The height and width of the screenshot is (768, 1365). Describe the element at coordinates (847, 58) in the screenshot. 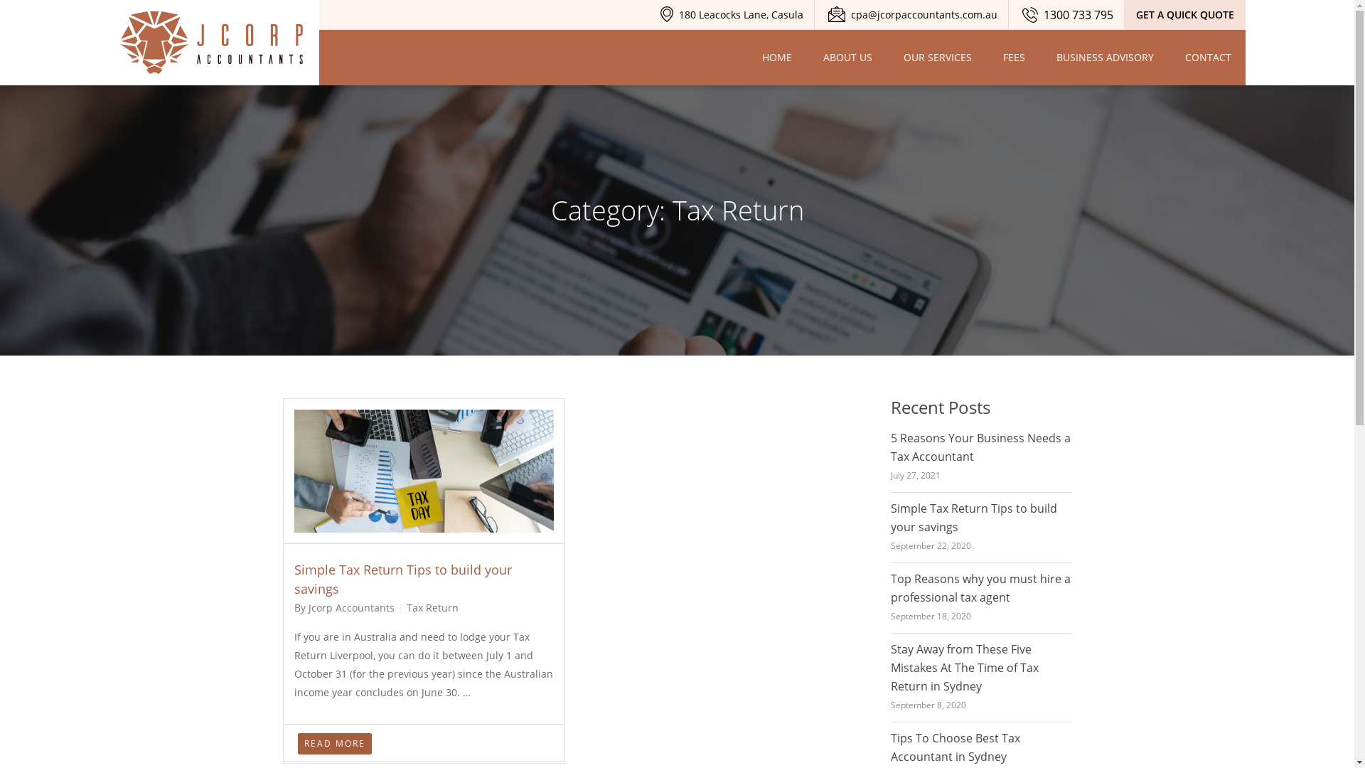

I see `ABOUT US` at that location.